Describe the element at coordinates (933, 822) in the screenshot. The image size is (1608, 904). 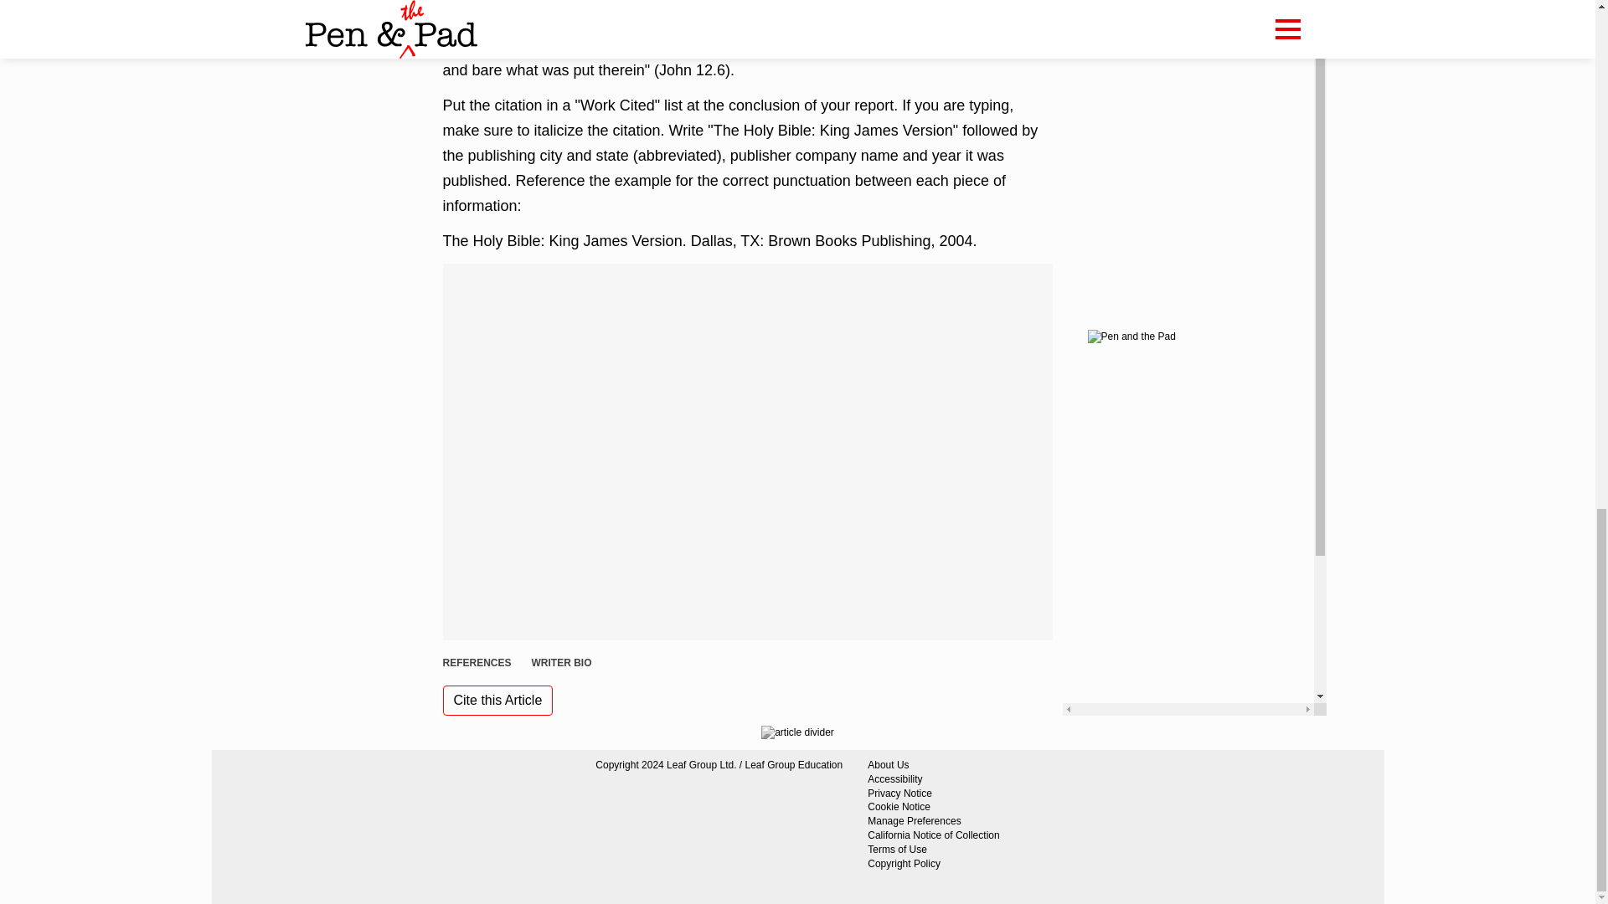
I see `Manage Preferences` at that location.